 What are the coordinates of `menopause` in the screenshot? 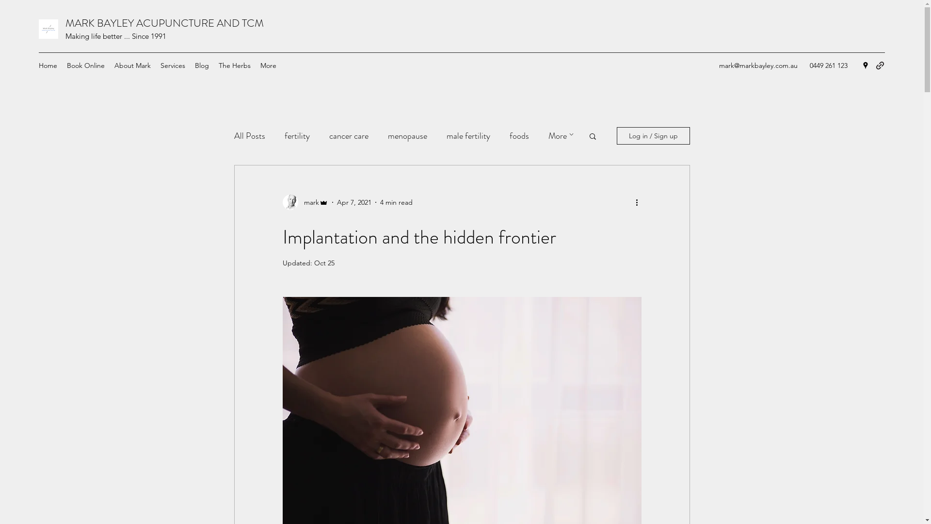 It's located at (407, 136).